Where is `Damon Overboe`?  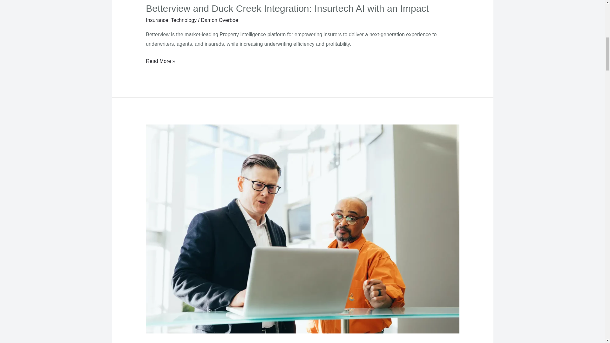
Damon Overboe is located at coordinates (219, 20).